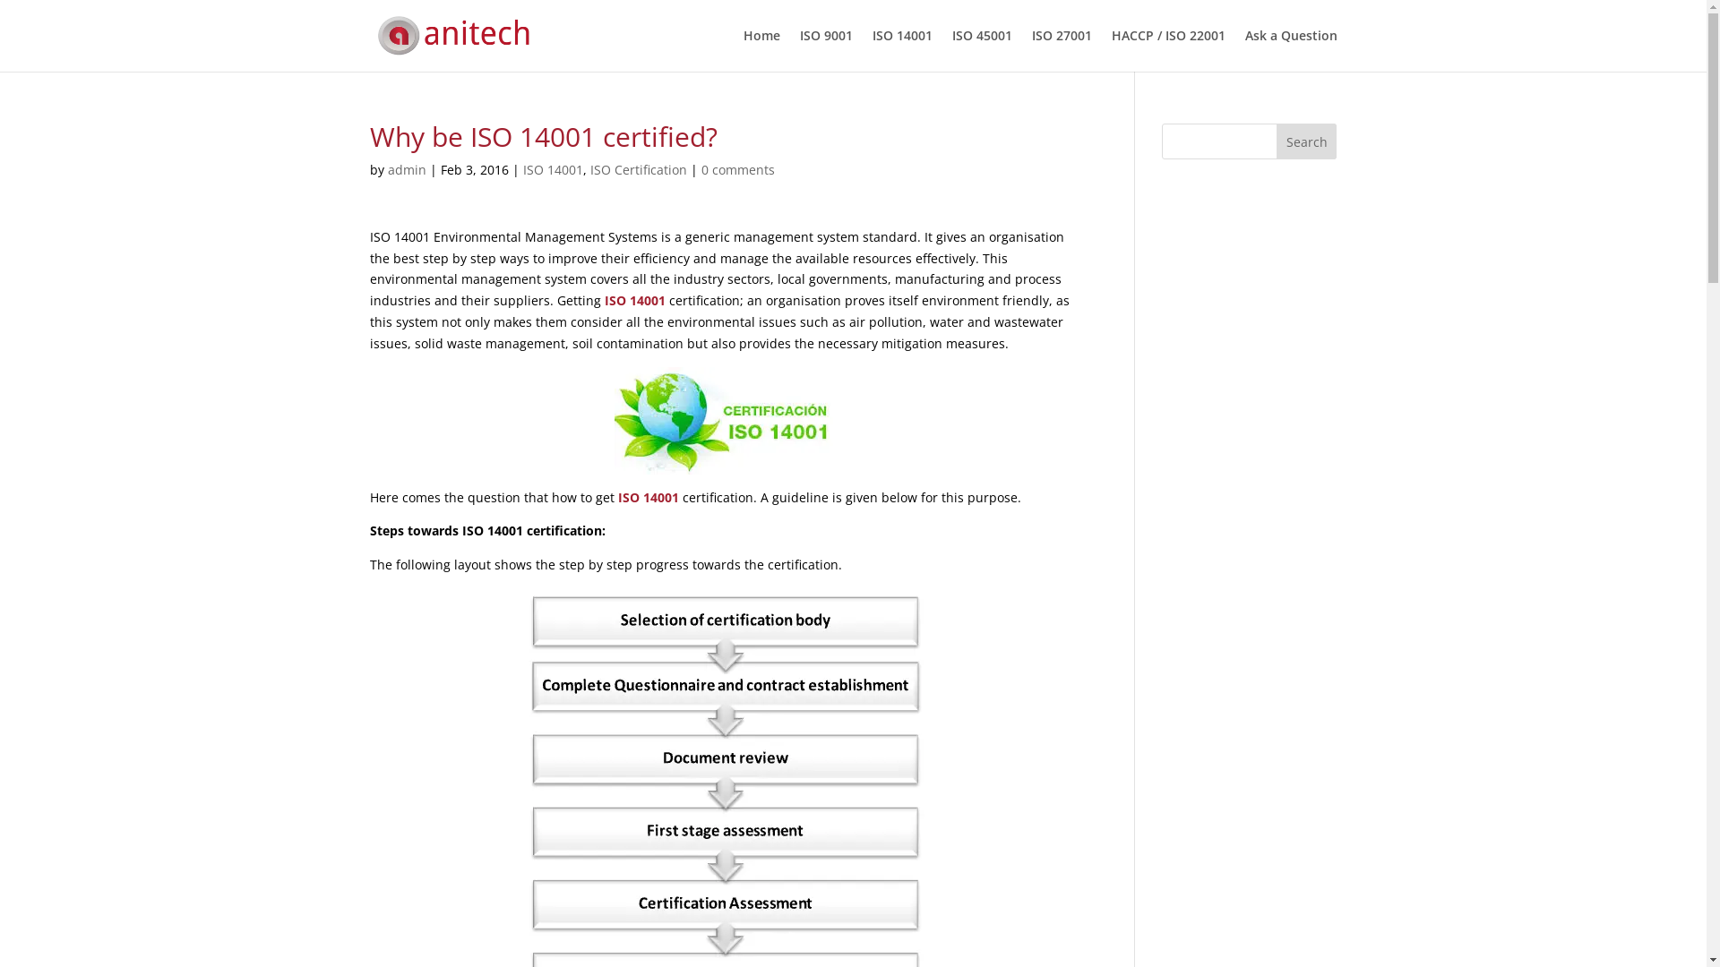 This screenshot has width=1720, height=967. What do you see at coordinates (761, 50) in the screenshot?
I see `Home` at bounding box center [761, 50].